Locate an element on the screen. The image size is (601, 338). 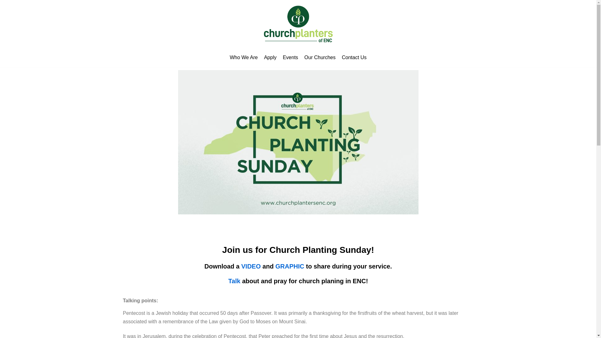
Church Planters of Eastern NC is located at coordinates (298, 24).